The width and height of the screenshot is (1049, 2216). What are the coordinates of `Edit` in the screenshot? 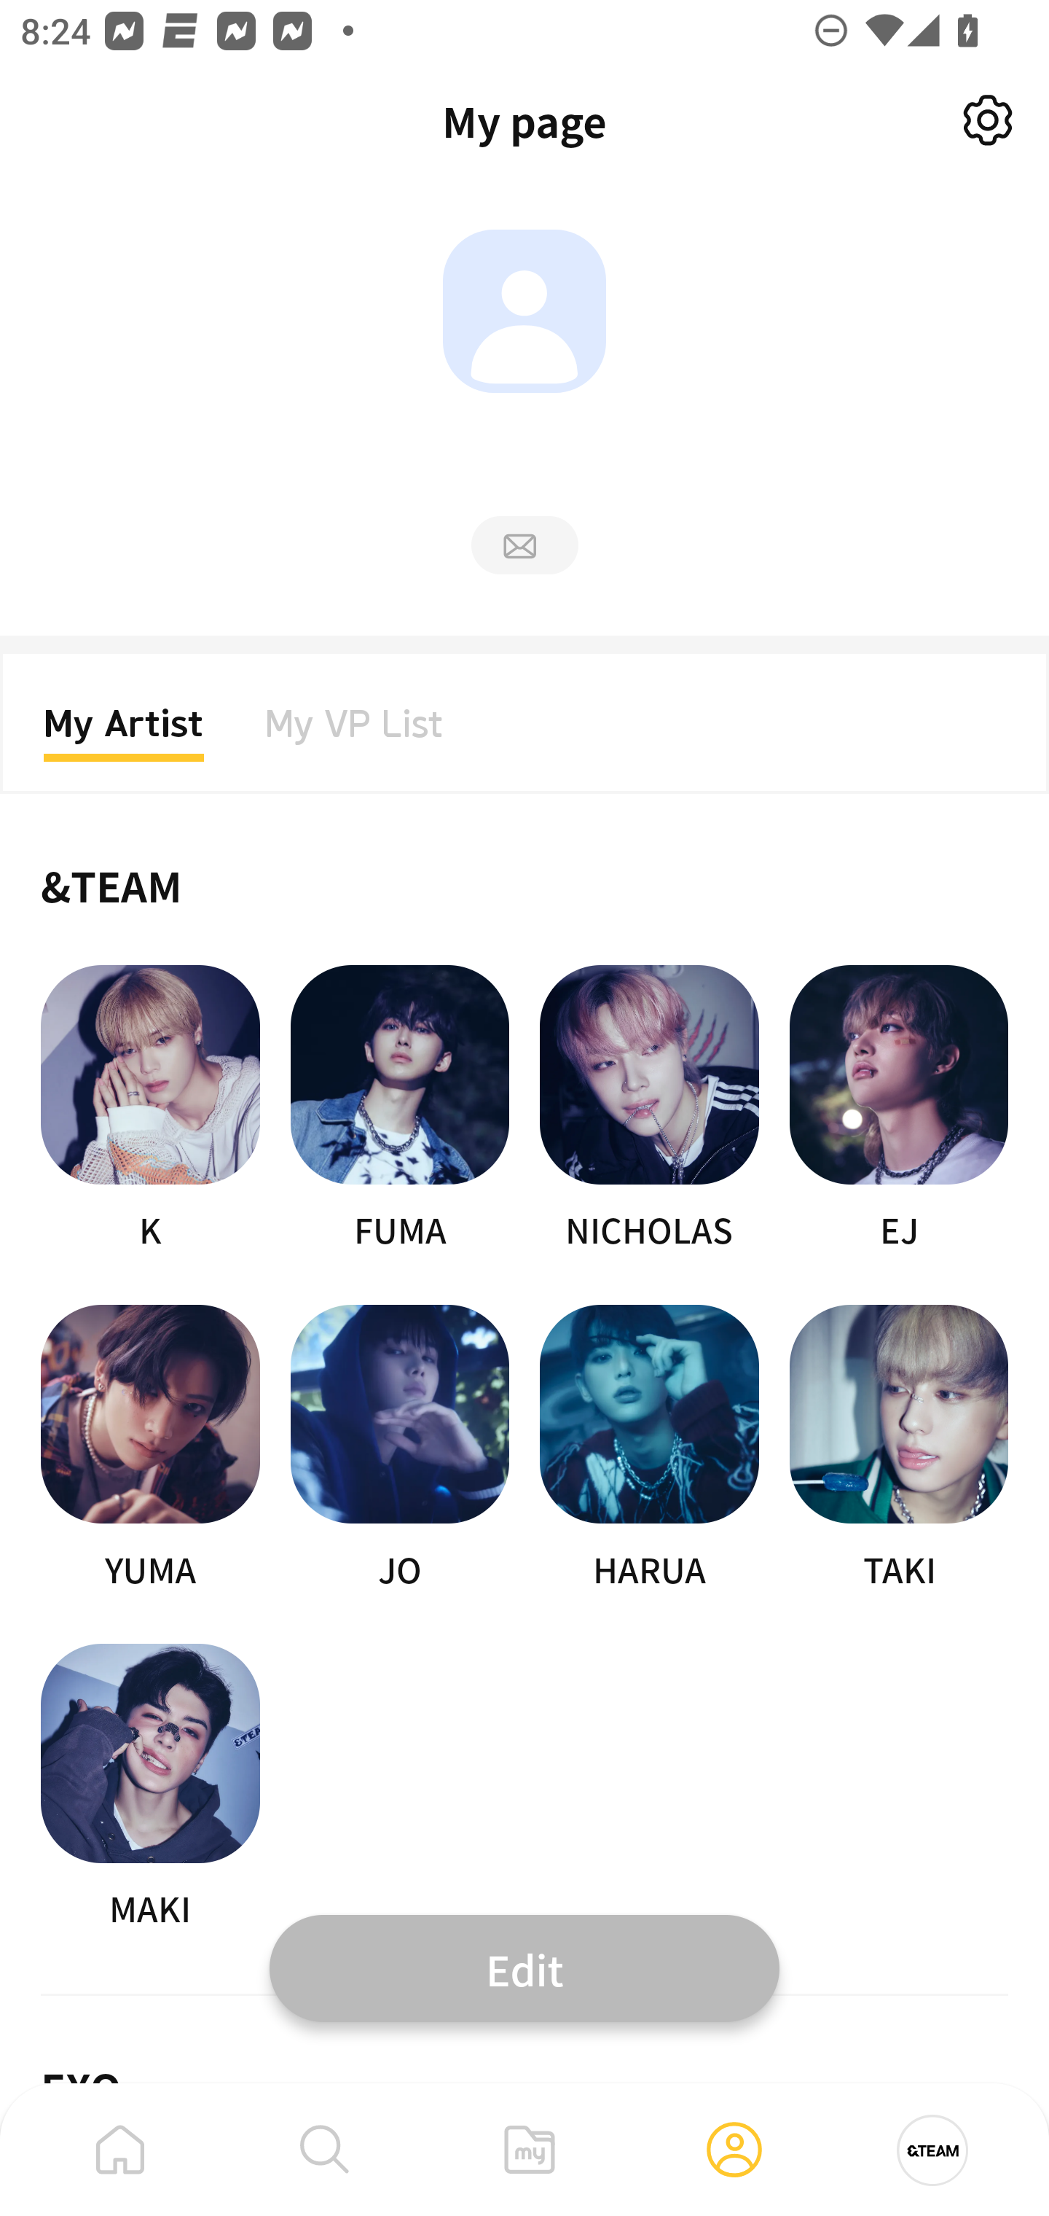 It's located at (524, 1967).